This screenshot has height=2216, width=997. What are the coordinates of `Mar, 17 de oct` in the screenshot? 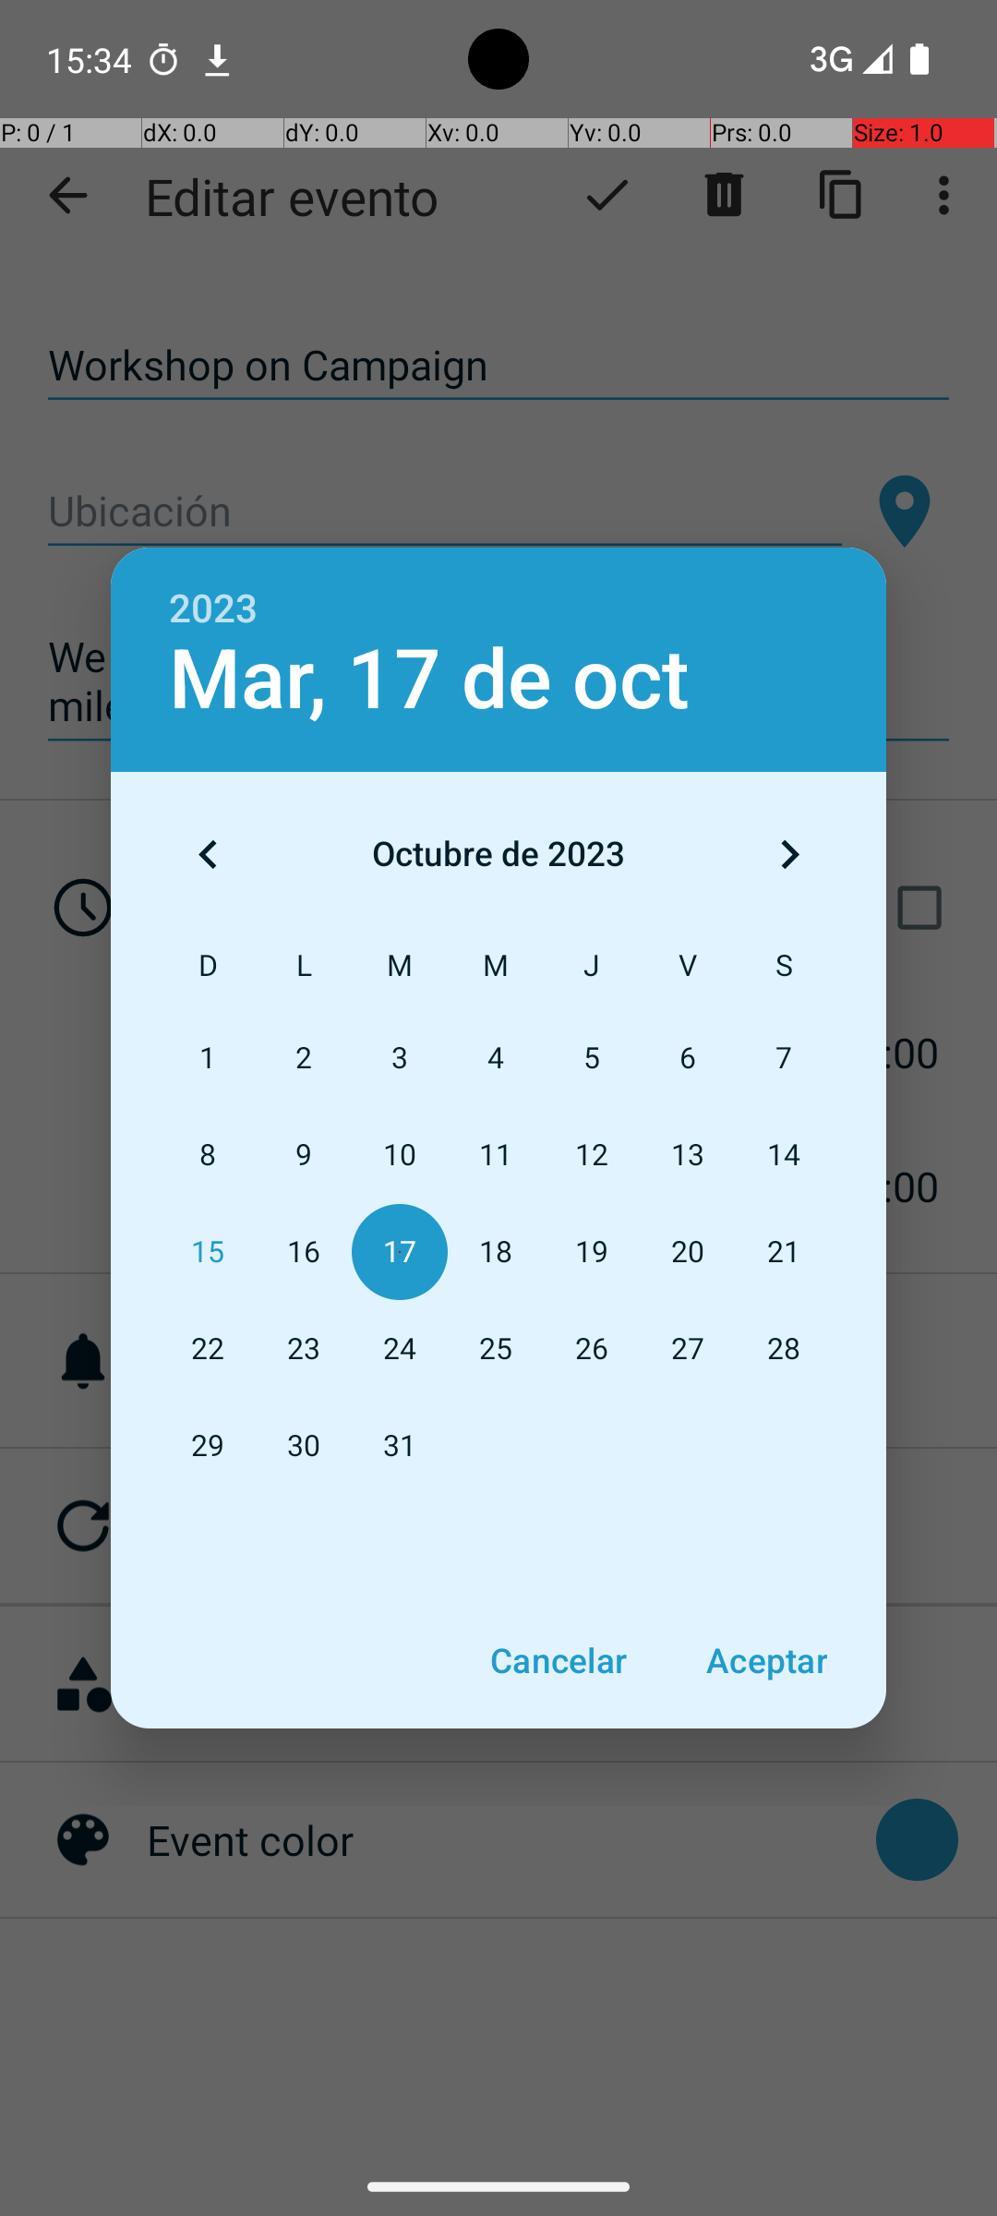 It's located at (429, 680).